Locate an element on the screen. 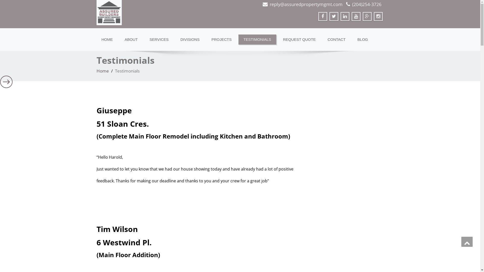  DIVISIONS is located at coordinates (190, 40).